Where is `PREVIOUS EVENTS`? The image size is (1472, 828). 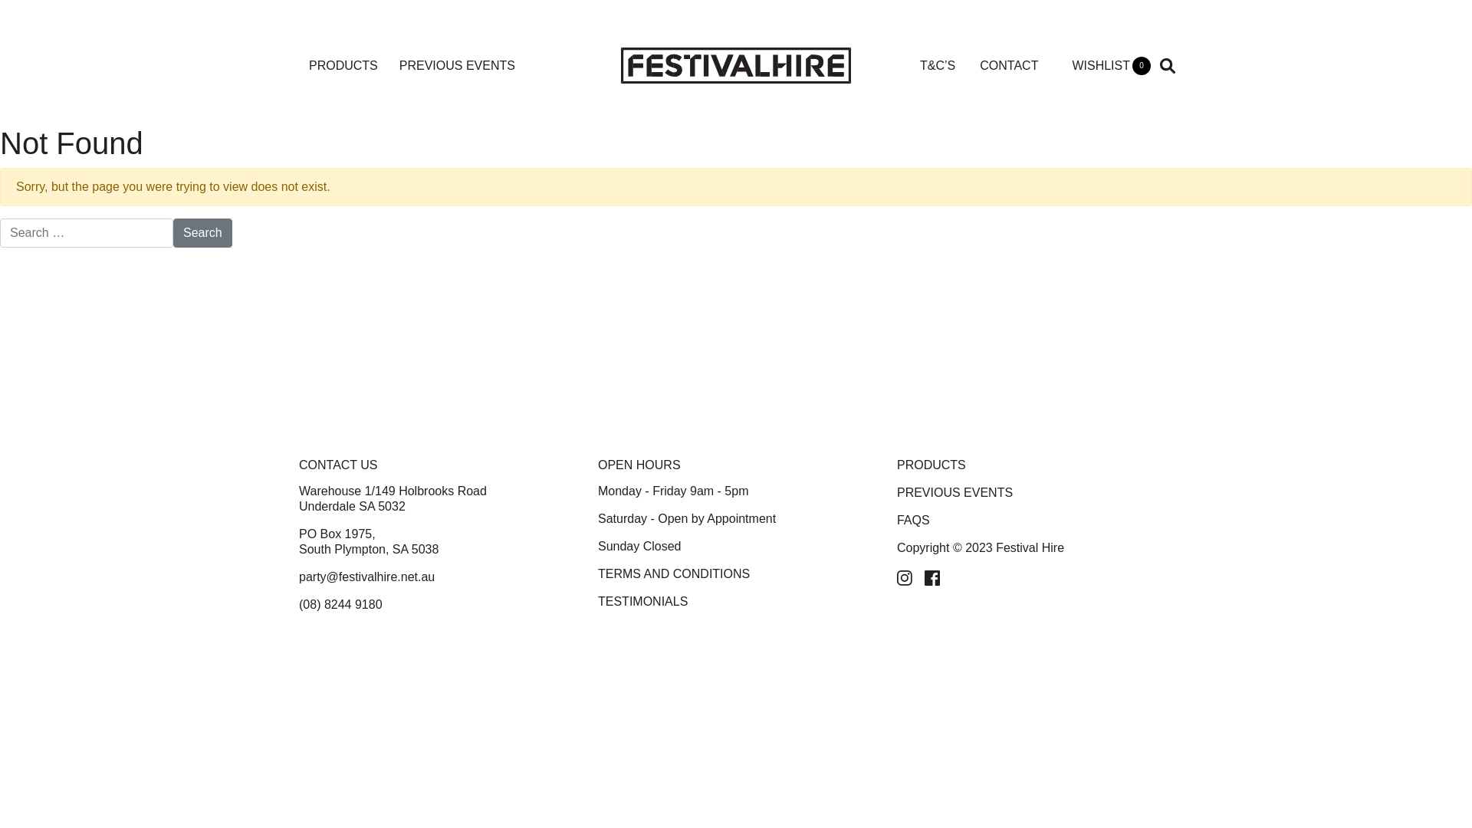
PREVIOUS EVENTS is located at coordinates (955, 492).